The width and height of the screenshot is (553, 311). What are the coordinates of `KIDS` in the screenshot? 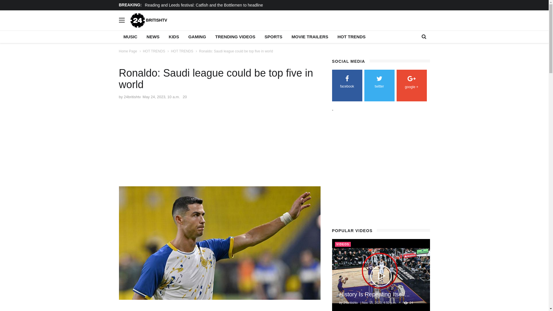 It's located at (174, 37).